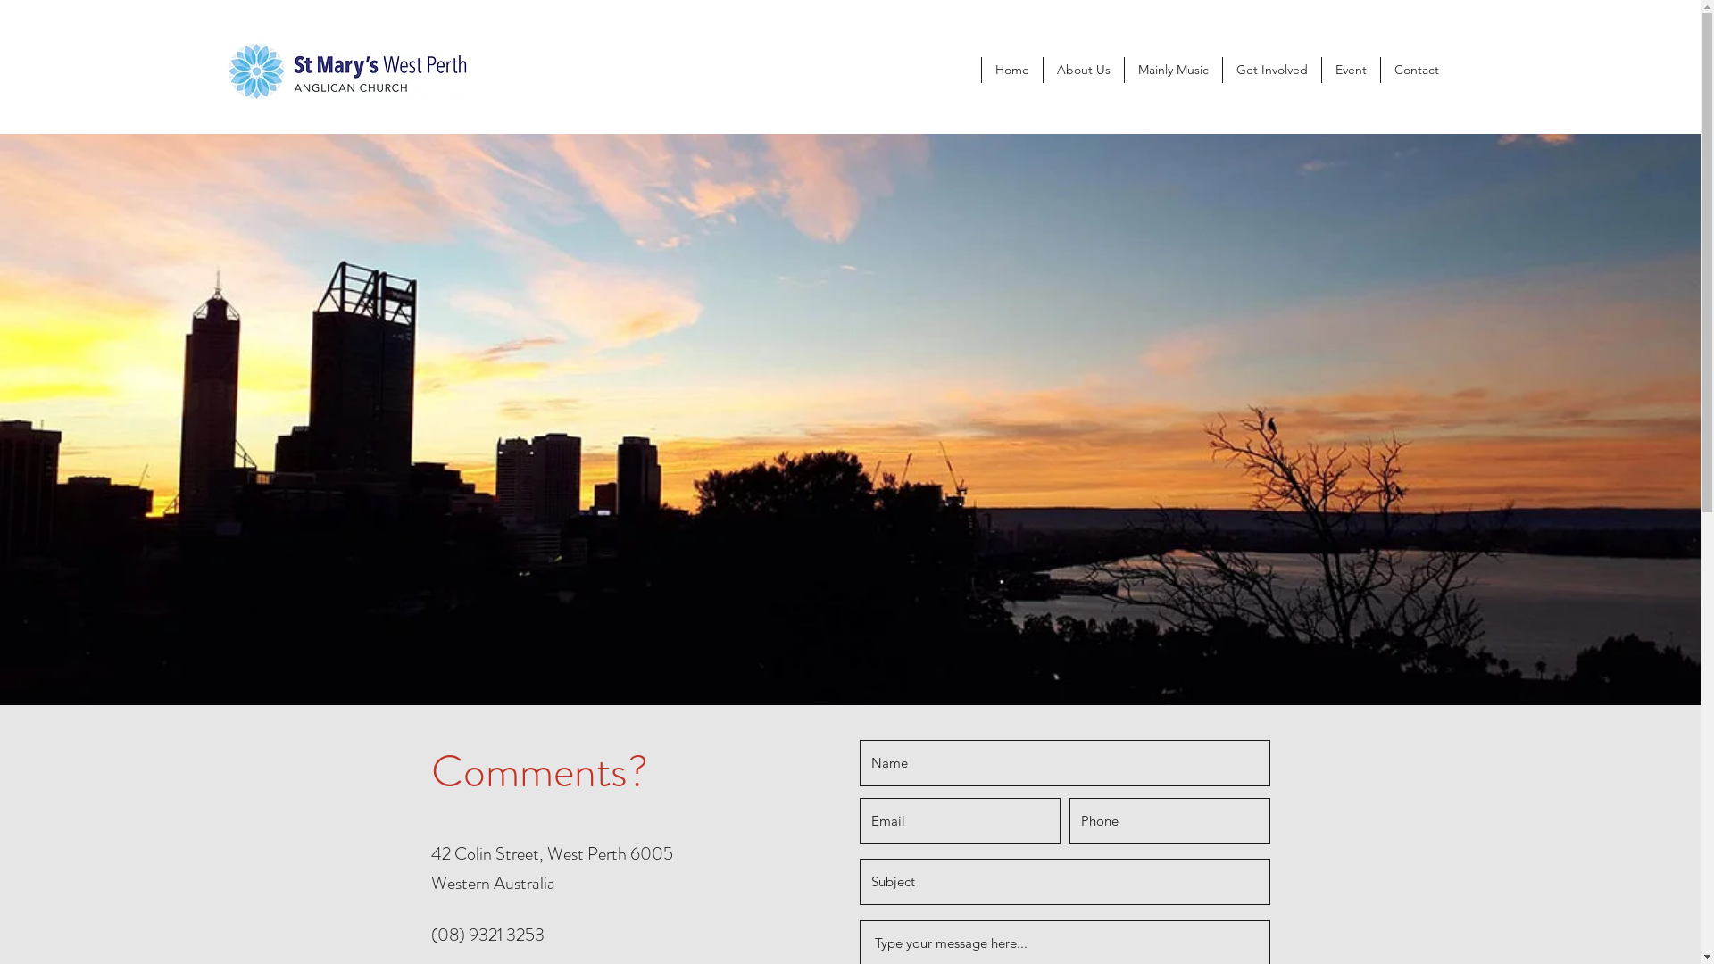 This screenshot has width=1714, height=964. Describe the element at coordinates (1416, 70) in the screenshot. I see `Contact` at that location.